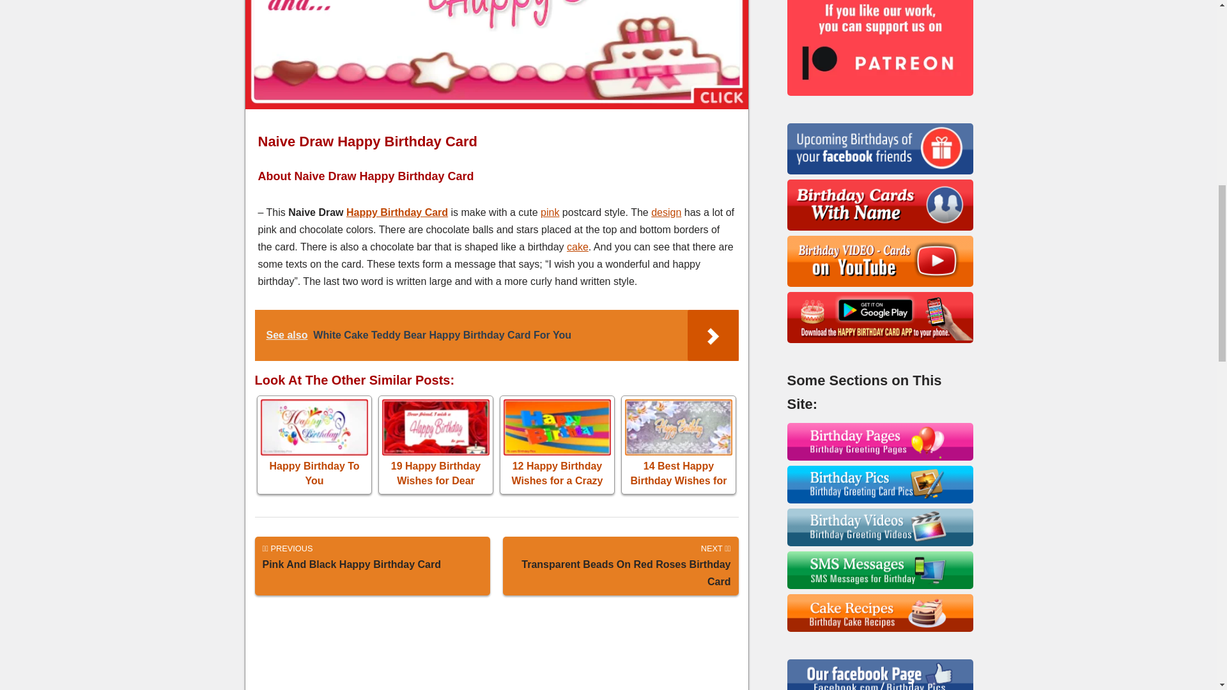  Describe the element at coordinates (550, 212) in the screenshot. I see `Pink Birthday Cards` at that location.